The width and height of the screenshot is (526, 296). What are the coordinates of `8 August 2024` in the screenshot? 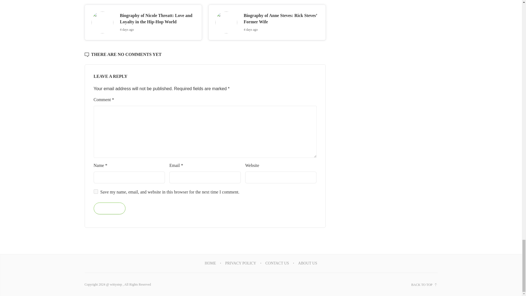 It's located at (251, 30).